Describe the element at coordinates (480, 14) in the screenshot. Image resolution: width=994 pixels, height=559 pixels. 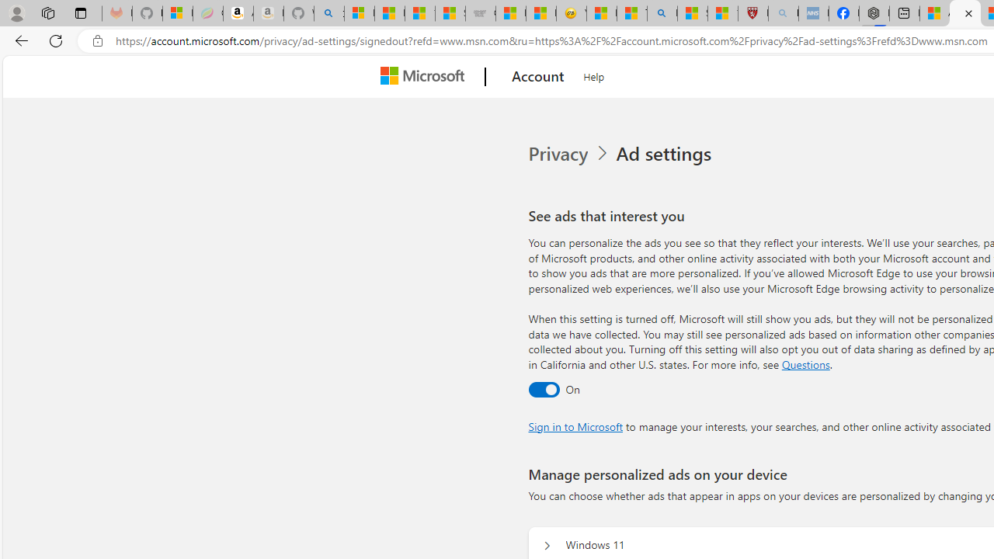
I see `Combat Siege` at that location.